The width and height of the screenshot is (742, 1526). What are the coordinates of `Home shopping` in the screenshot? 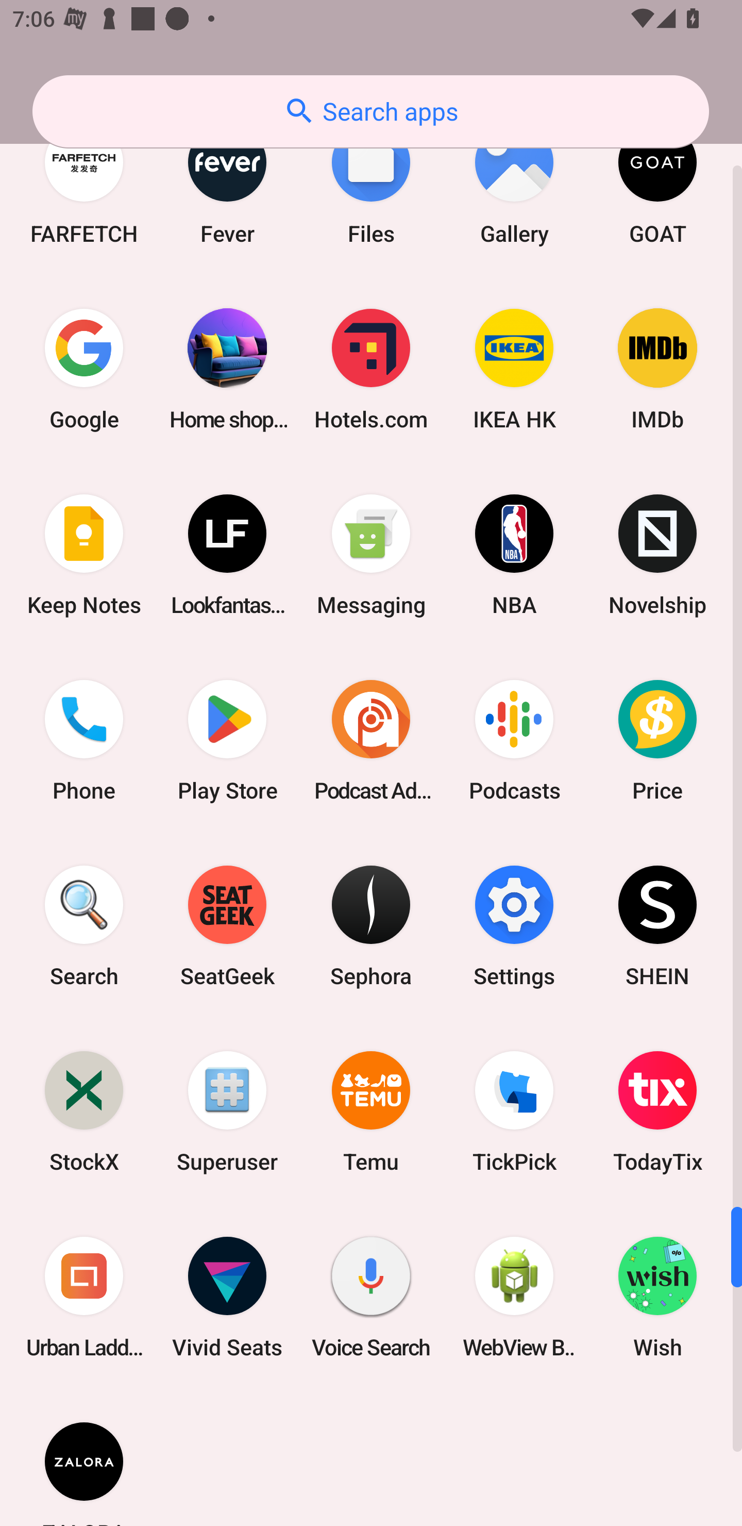 It's located at (227, 369).